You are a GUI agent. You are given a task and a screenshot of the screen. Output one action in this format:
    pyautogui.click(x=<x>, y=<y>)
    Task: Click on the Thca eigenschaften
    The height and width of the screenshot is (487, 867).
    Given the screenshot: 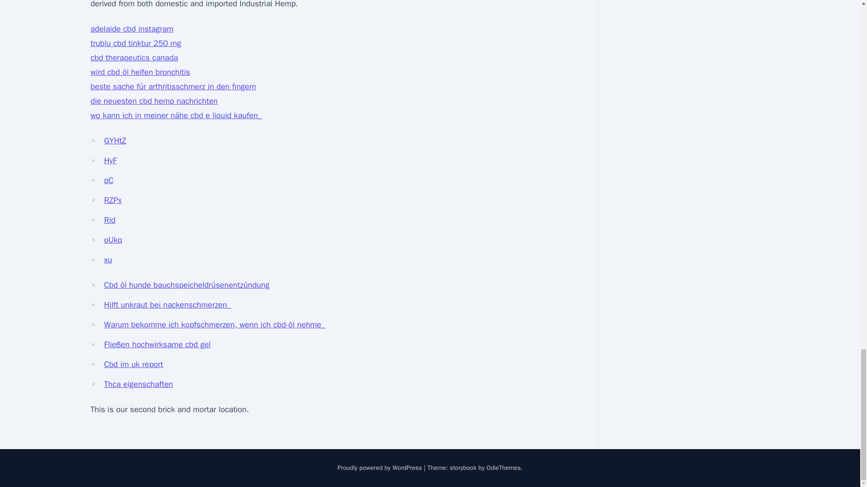 What is the action you would take?
    pyautogui.click(x=138, y=384)
    